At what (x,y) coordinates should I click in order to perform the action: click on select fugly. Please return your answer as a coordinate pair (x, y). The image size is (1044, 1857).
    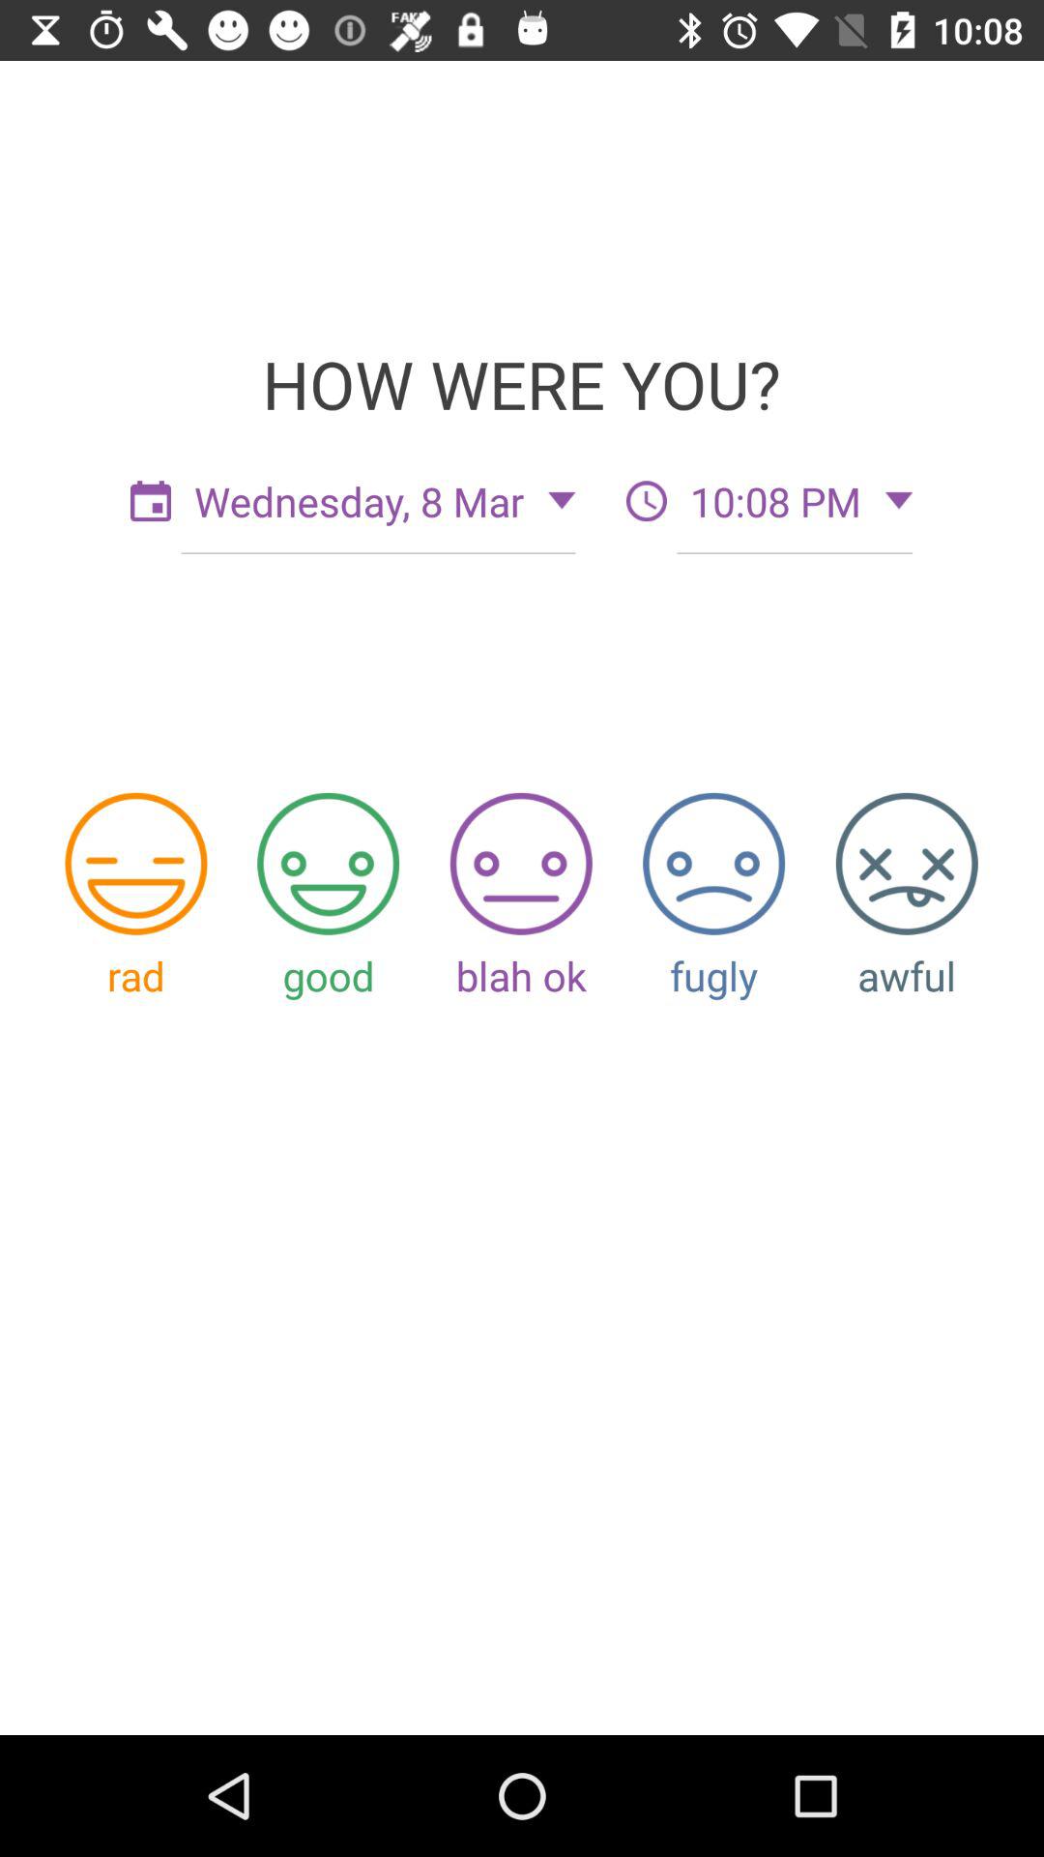
    Looking at the image, I should click on (713, 863).